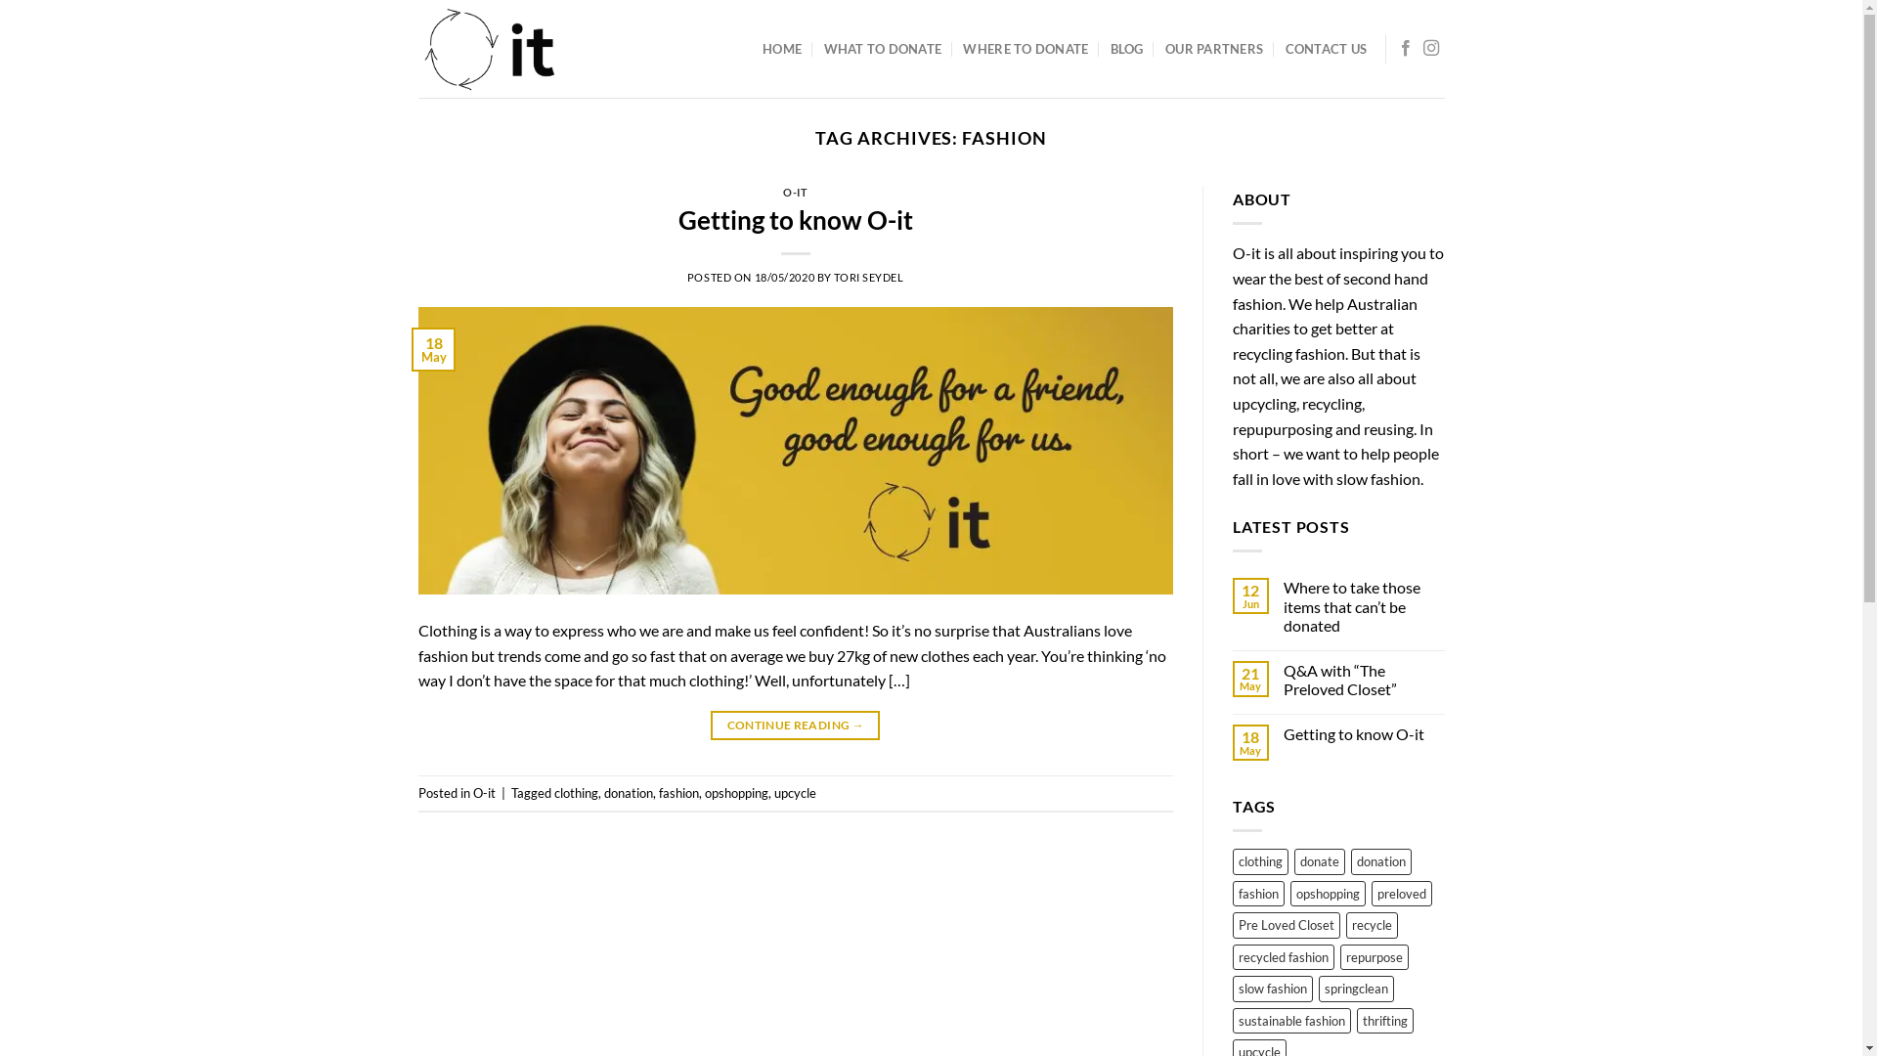 The height and width of the screenshot is (1056, 1877). Describe the element at coordinates (1261, 860) in the screenshot. I see `clothing` at that location.